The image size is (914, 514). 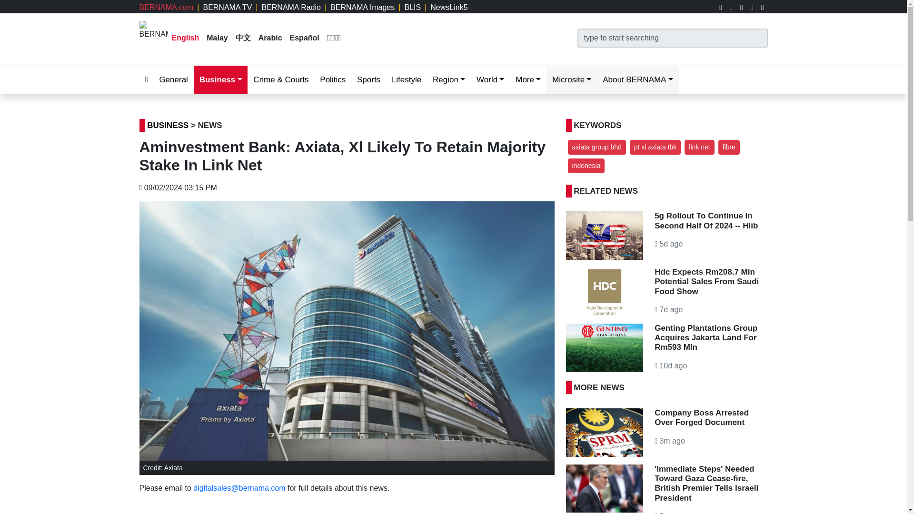 I want to click on BERNAMA TV, so click(x=228, y=7).